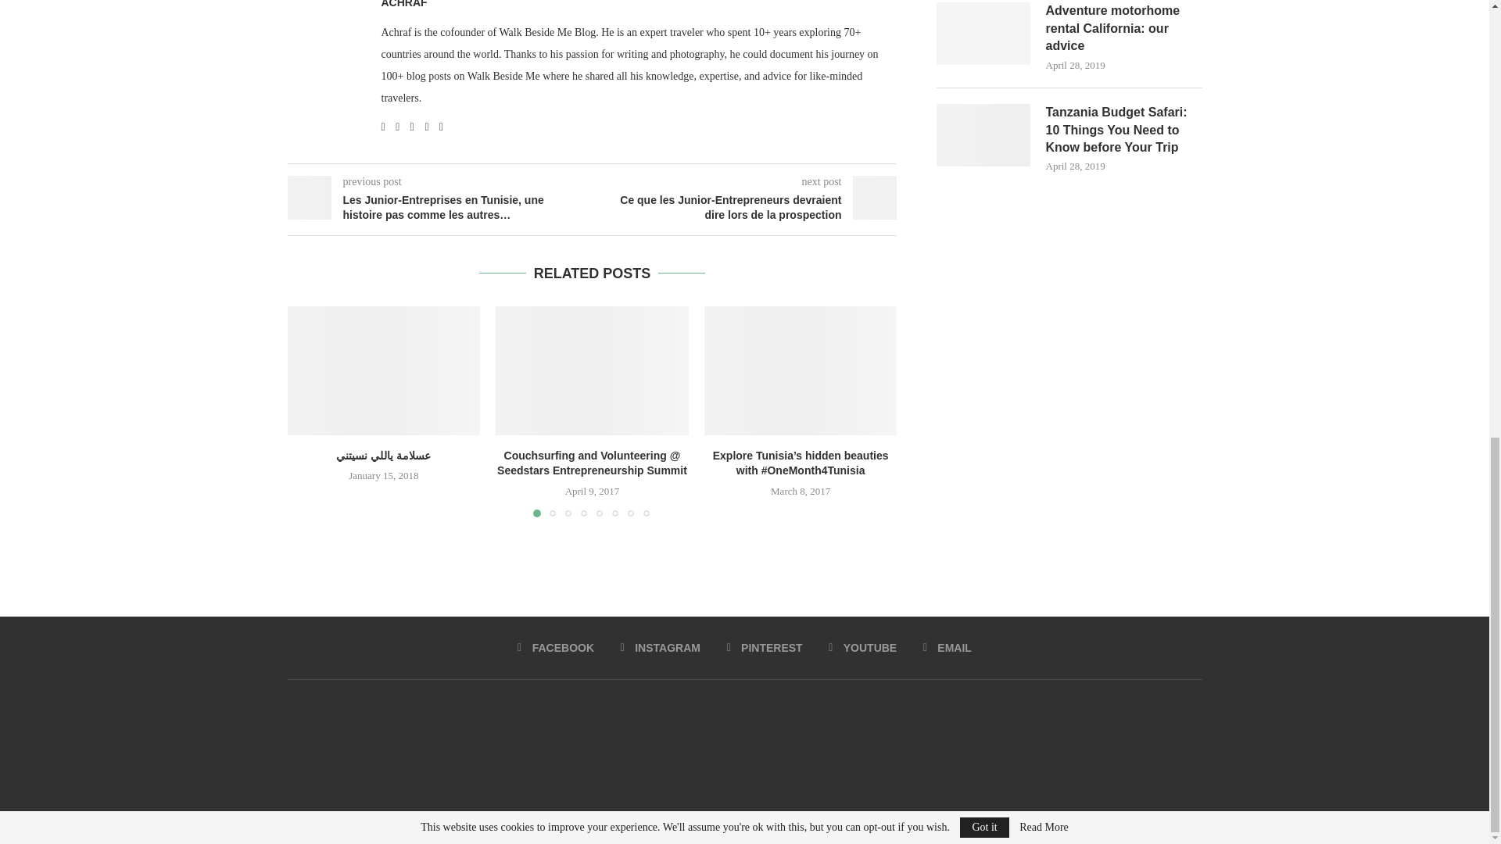 Image resolution: width=1501 pixels, height=844 pixels. Describe the element at coordinates (404, 5) in the screenshot. I see `Author Achraf` at that location.